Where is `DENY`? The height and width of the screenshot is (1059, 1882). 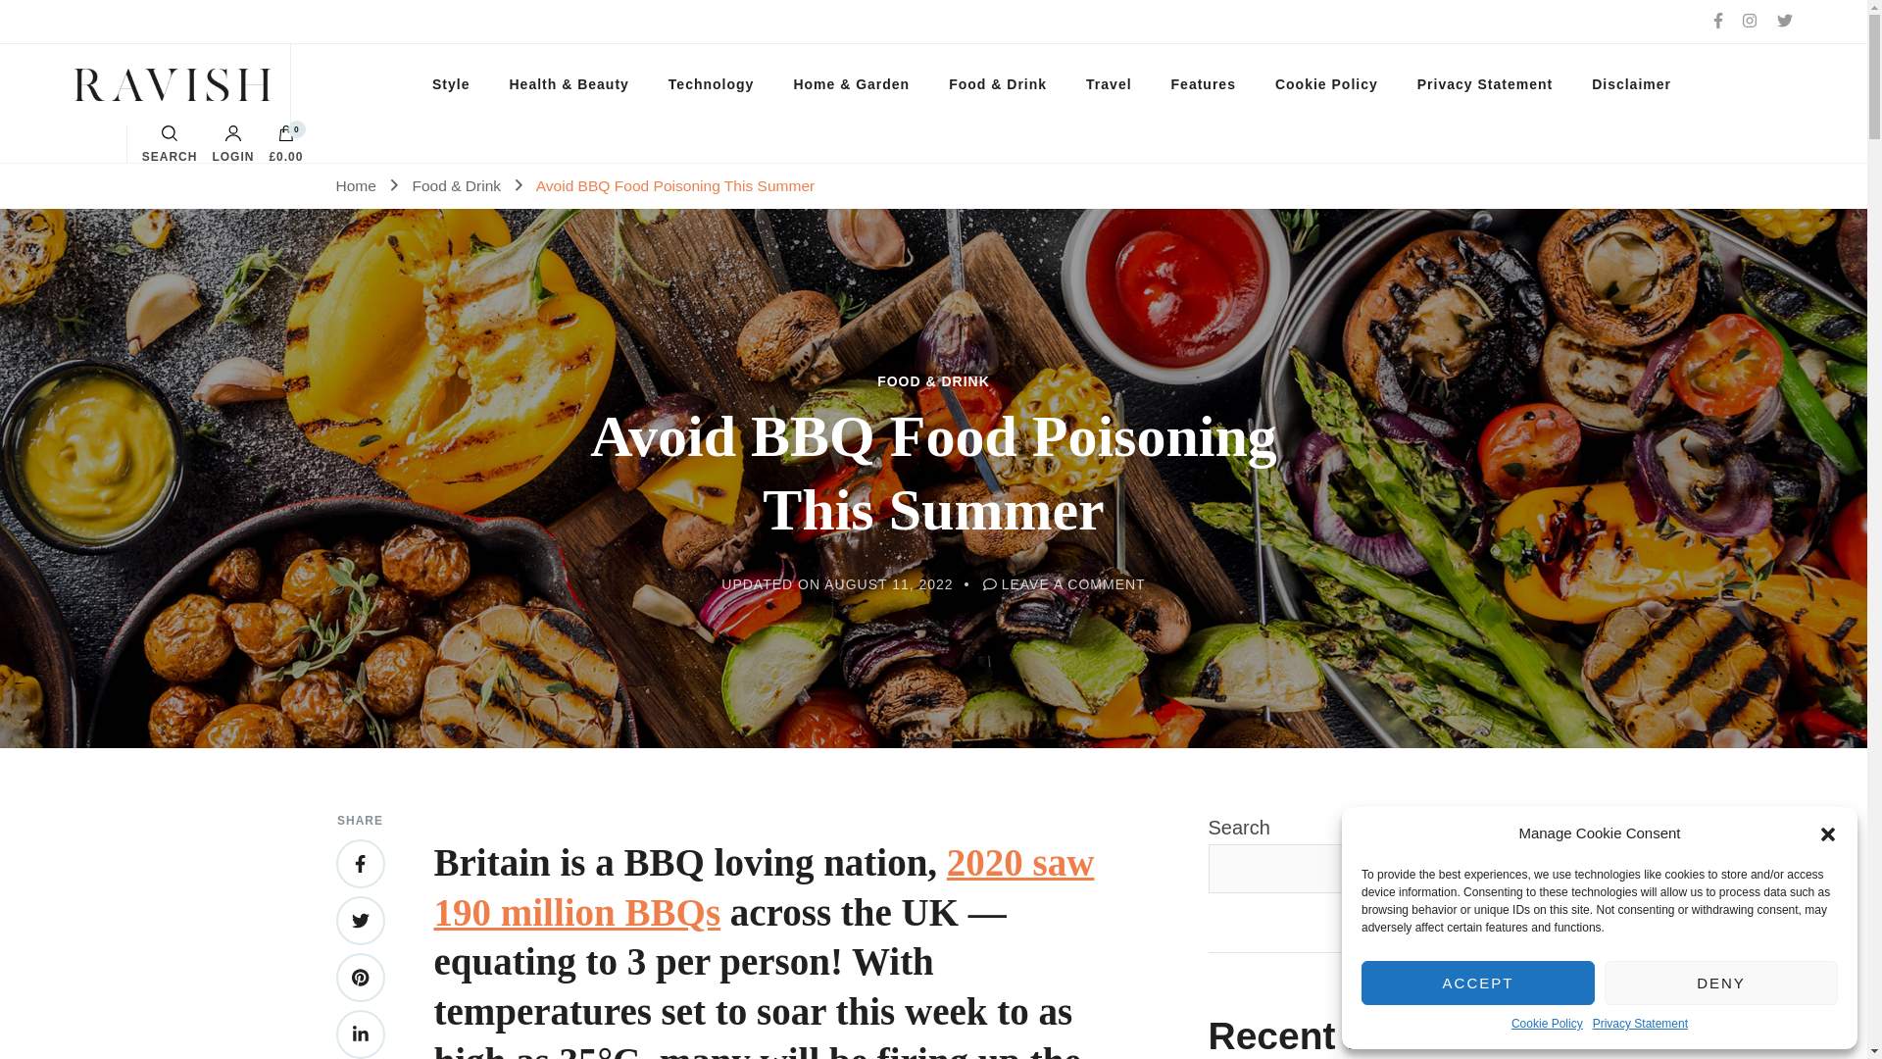
DENY is located at coordinates (1721, 983).